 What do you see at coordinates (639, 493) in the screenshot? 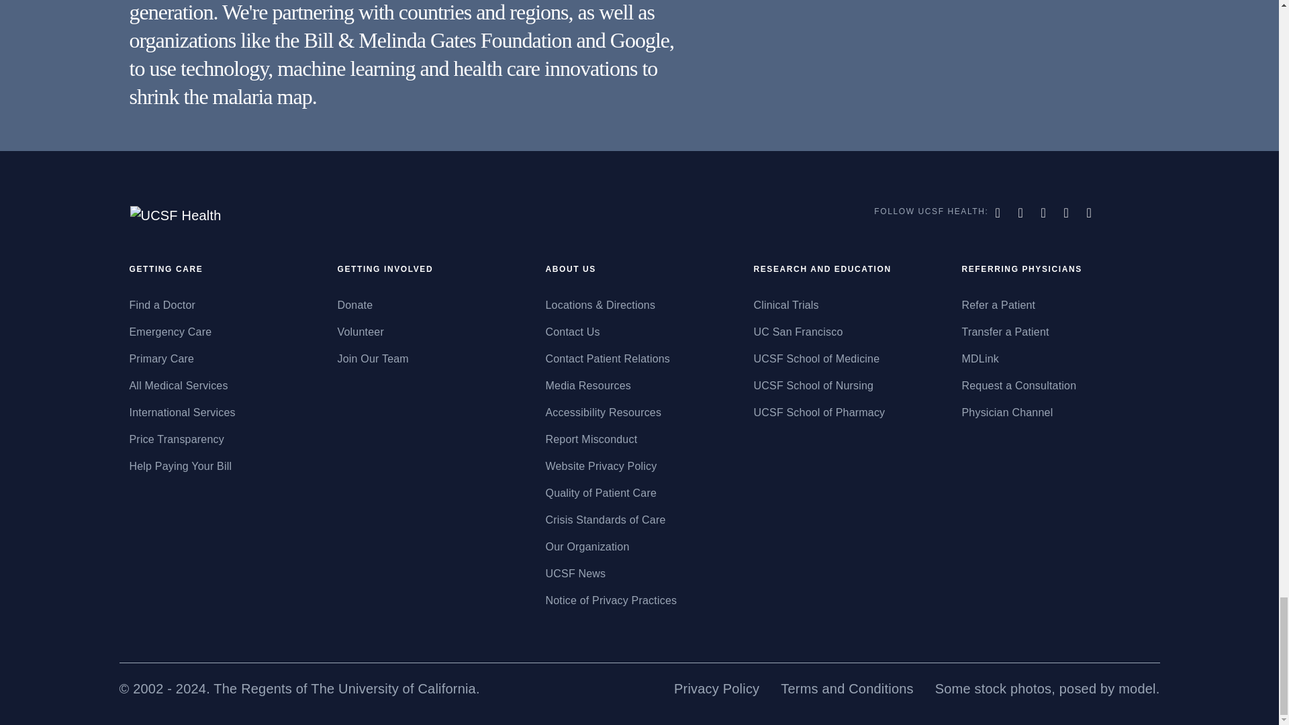
I see `Quality of Patient Care` at bounding box center [639, 493].